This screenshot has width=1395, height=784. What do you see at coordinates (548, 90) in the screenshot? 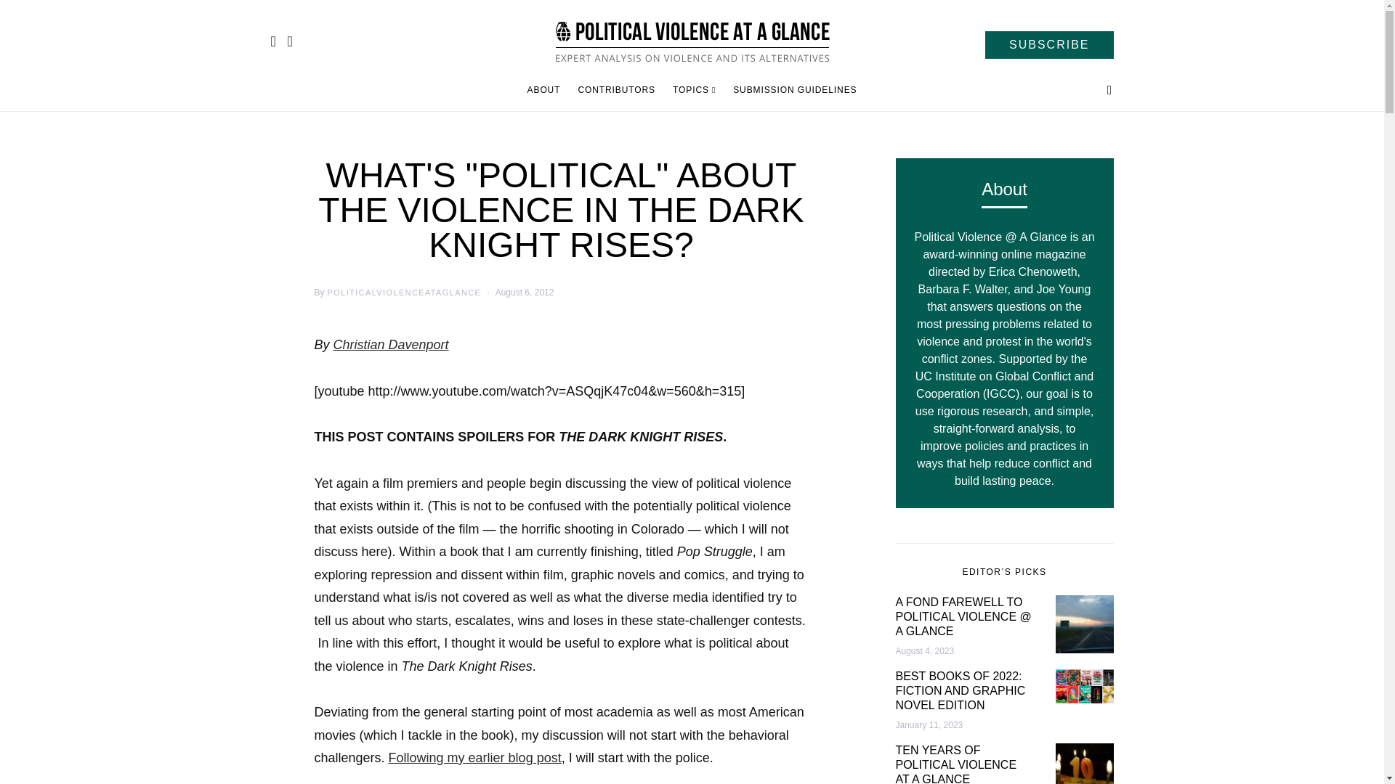
I see `ABOUT` at bounding box center [548, 90].